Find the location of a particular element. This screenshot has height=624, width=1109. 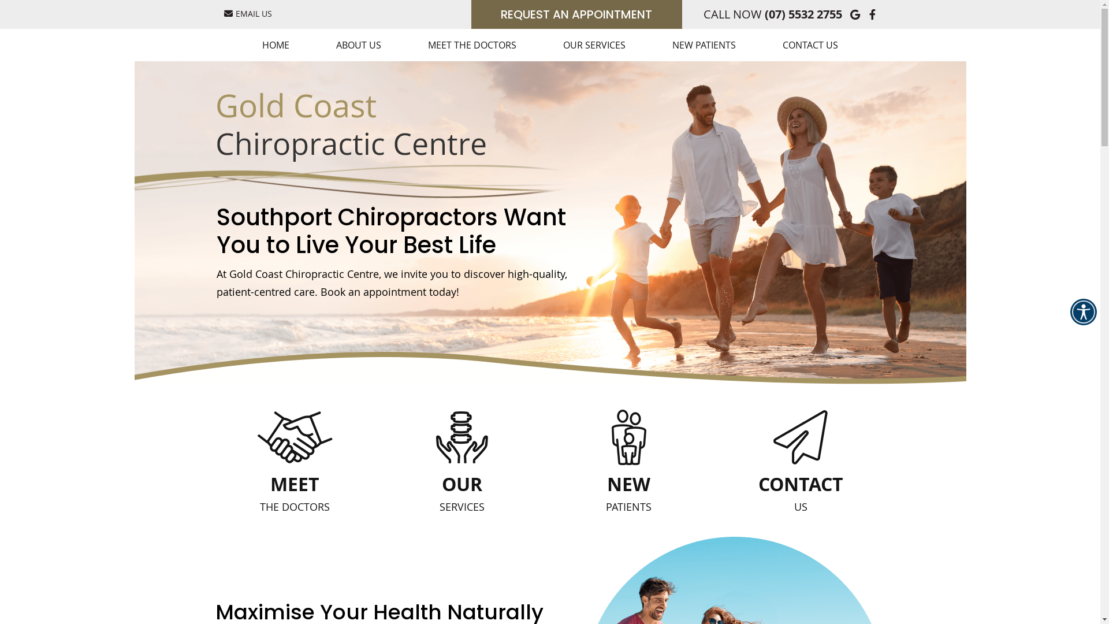

OUR SERVICES is located at coordinates (595, 45).